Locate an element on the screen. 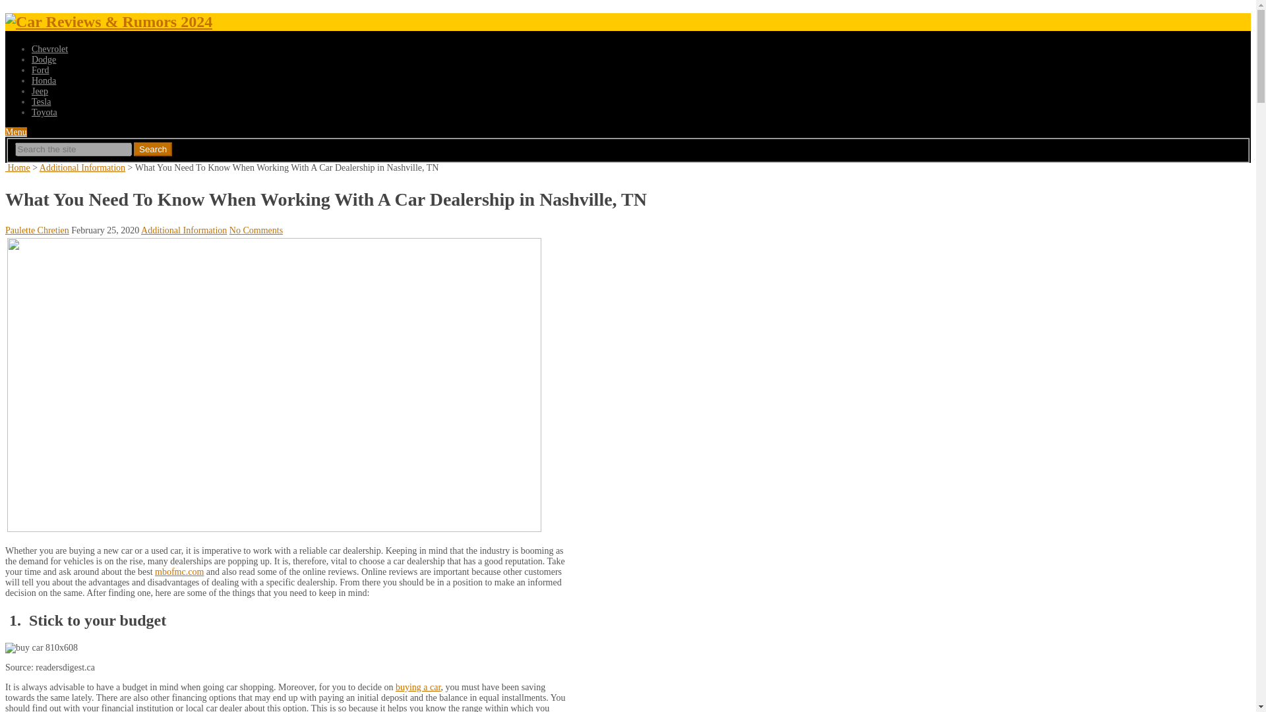 The width and height of the screenshot is (1266, 712). Chevrolet is located at coordinates (50, 49).